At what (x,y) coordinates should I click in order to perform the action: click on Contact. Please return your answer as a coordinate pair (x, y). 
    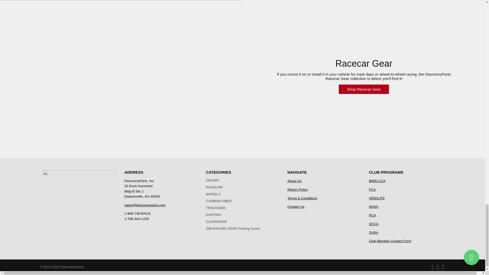
    Looking at the image, I should click on (296, 206).